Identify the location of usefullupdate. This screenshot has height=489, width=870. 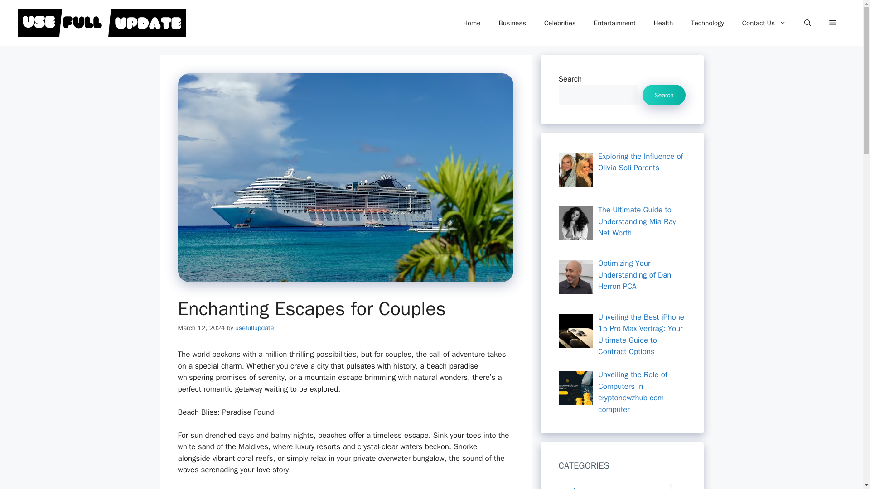
(254, 328).